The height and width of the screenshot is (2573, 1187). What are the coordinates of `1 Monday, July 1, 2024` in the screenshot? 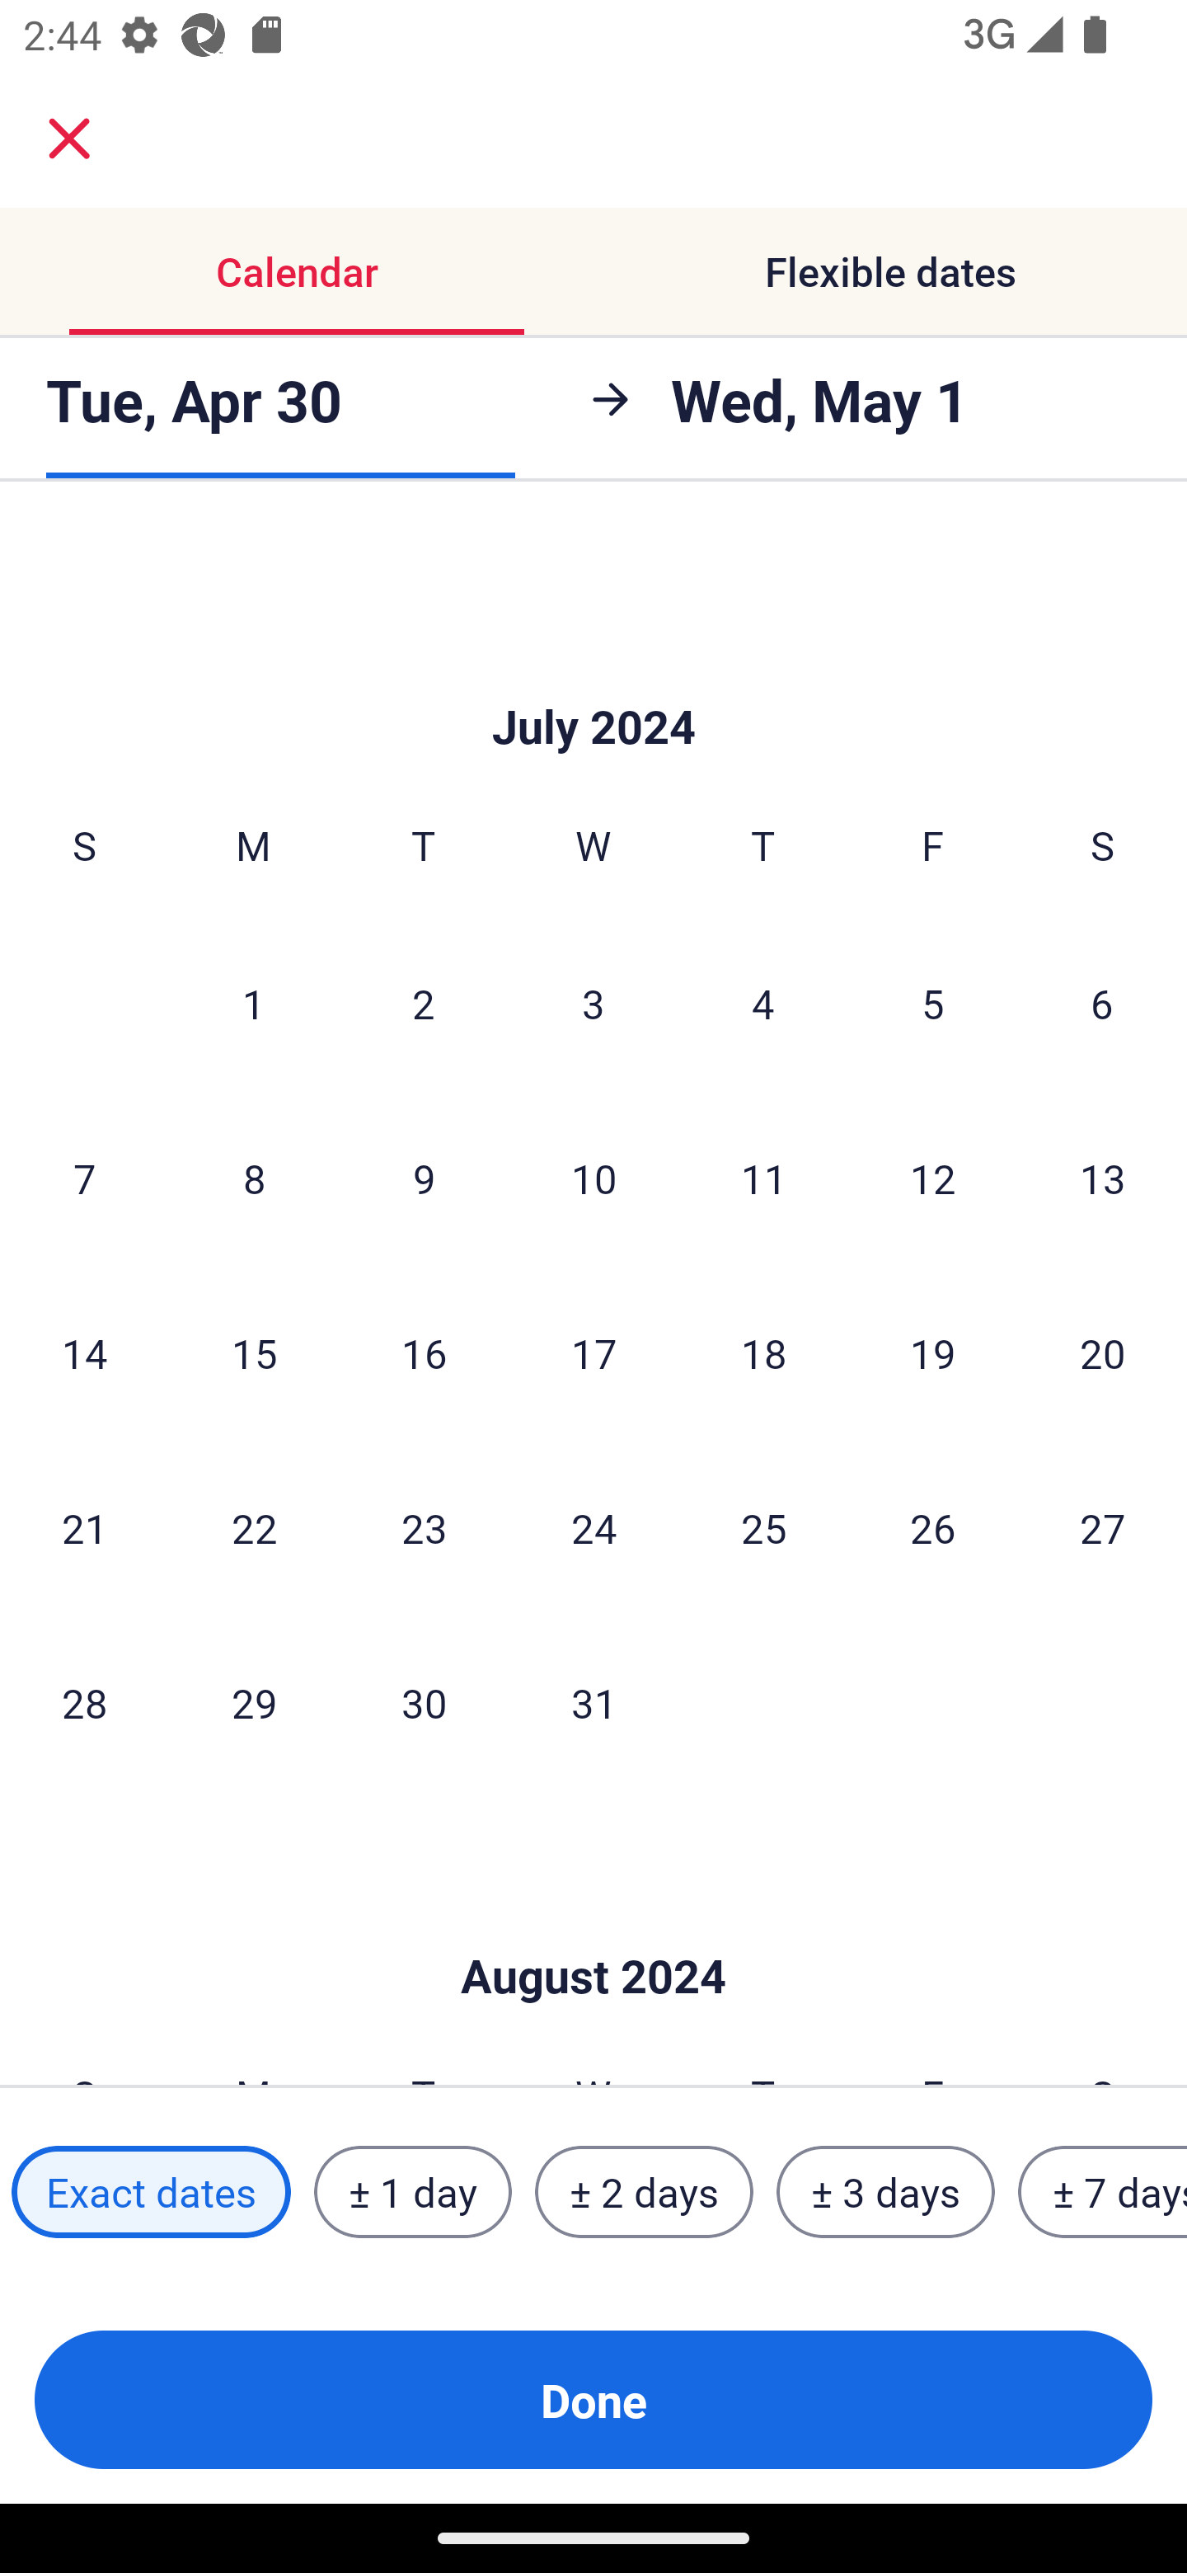 It's located at (253, 1003).